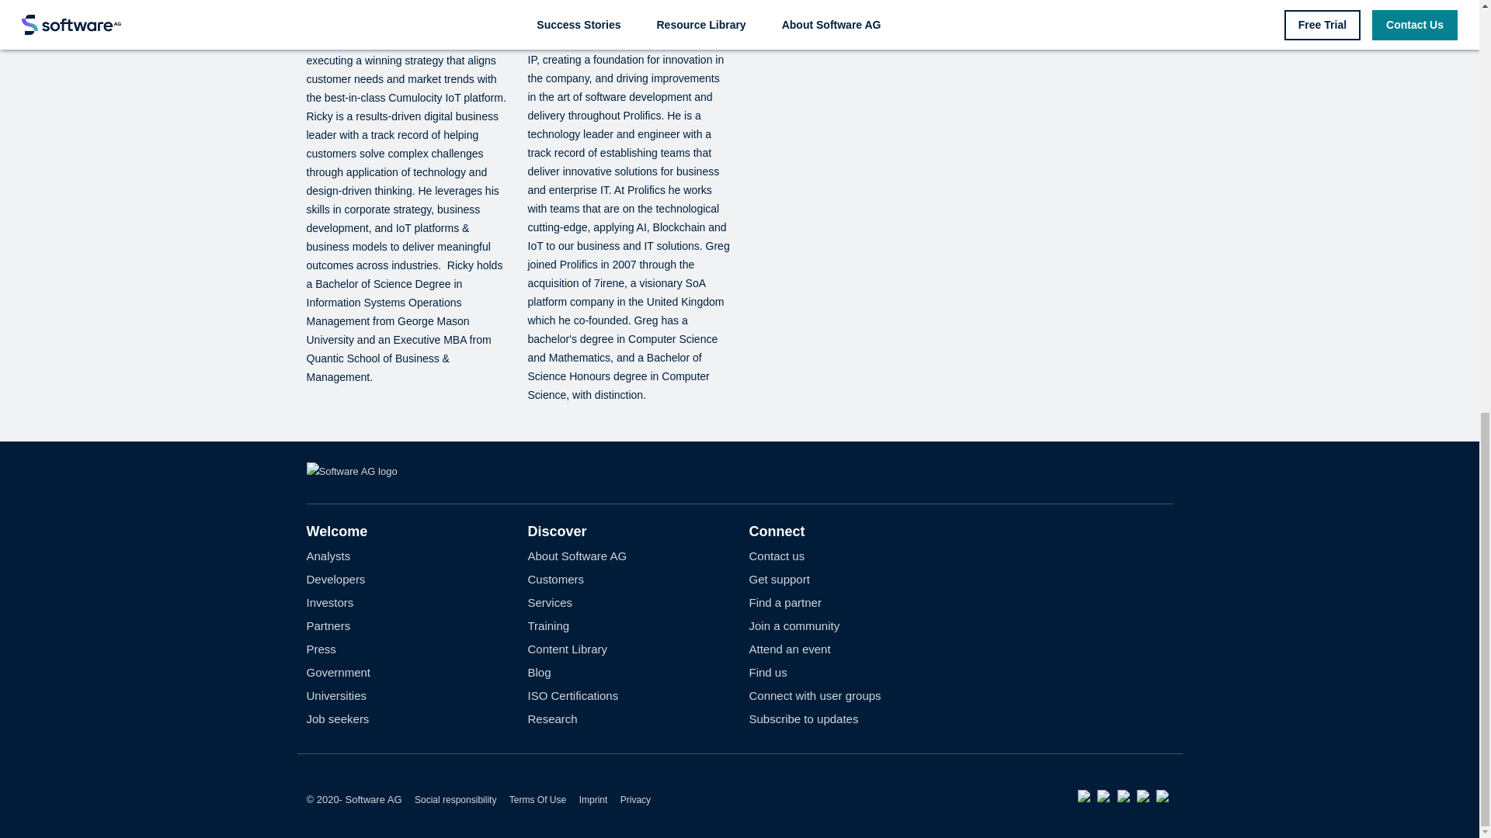  What do you see at coordinates (777, 556) in the screenshot?
I see `Contact us` at bounding box center [777, 556].